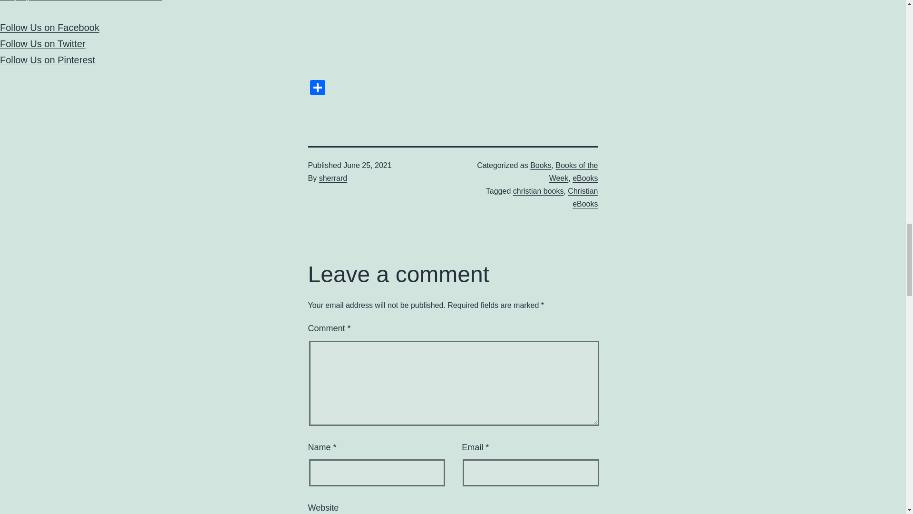  Describe the element at coordinates (48, 60) in the screenshot. I see `Follow Us on Pinterest` at that location.